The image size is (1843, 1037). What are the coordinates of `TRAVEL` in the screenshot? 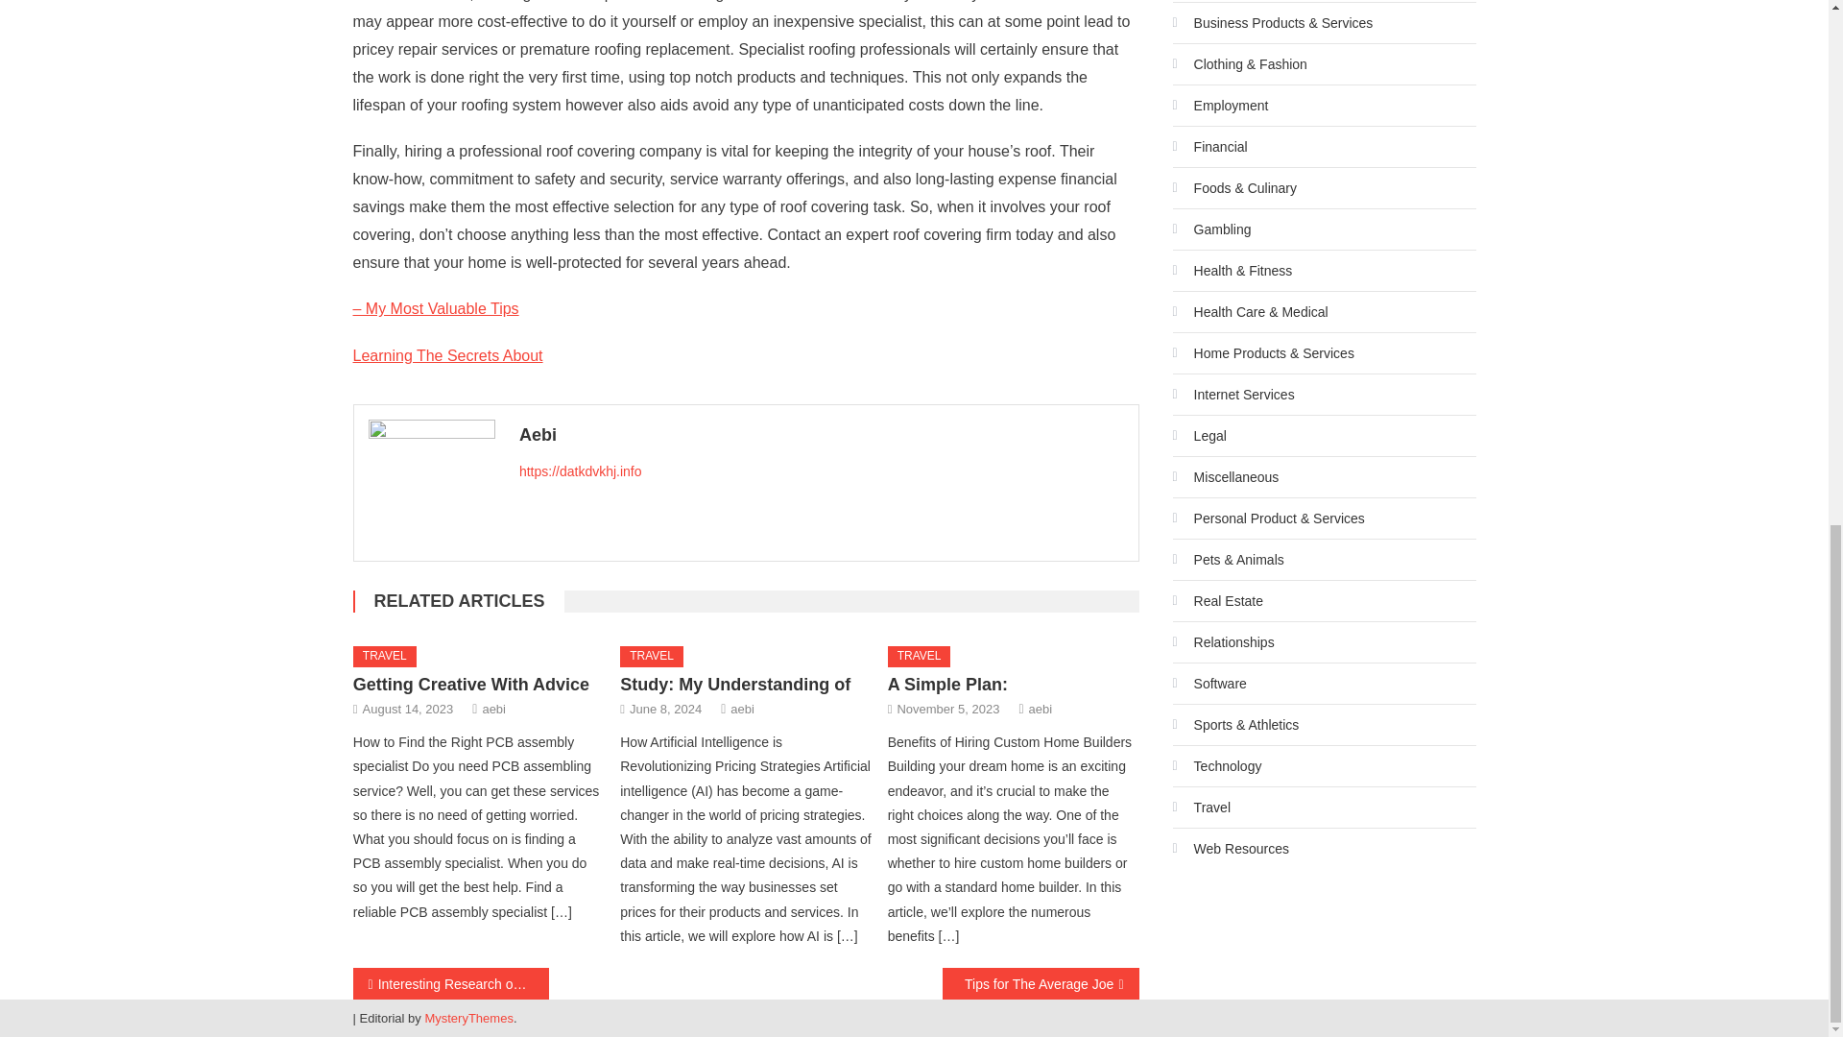 It's located at (920, 657).